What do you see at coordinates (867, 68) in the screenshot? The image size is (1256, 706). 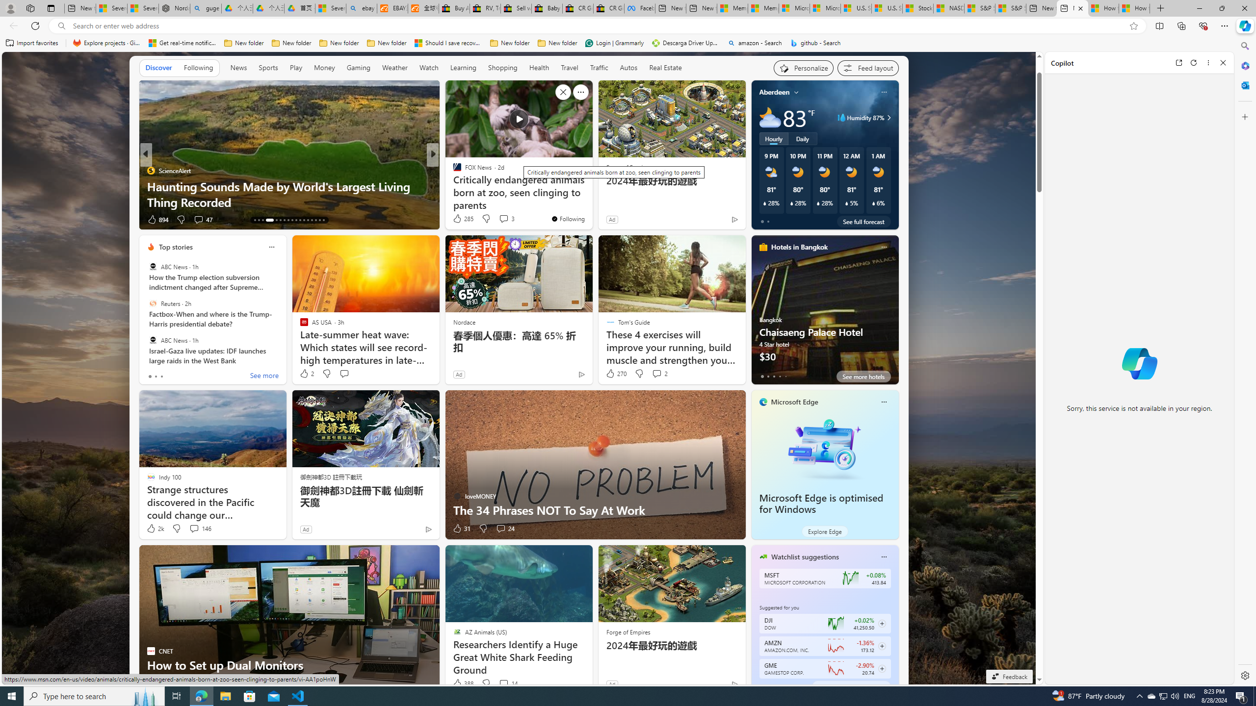 I see `Feed settings` at bounding box center [867, 68].